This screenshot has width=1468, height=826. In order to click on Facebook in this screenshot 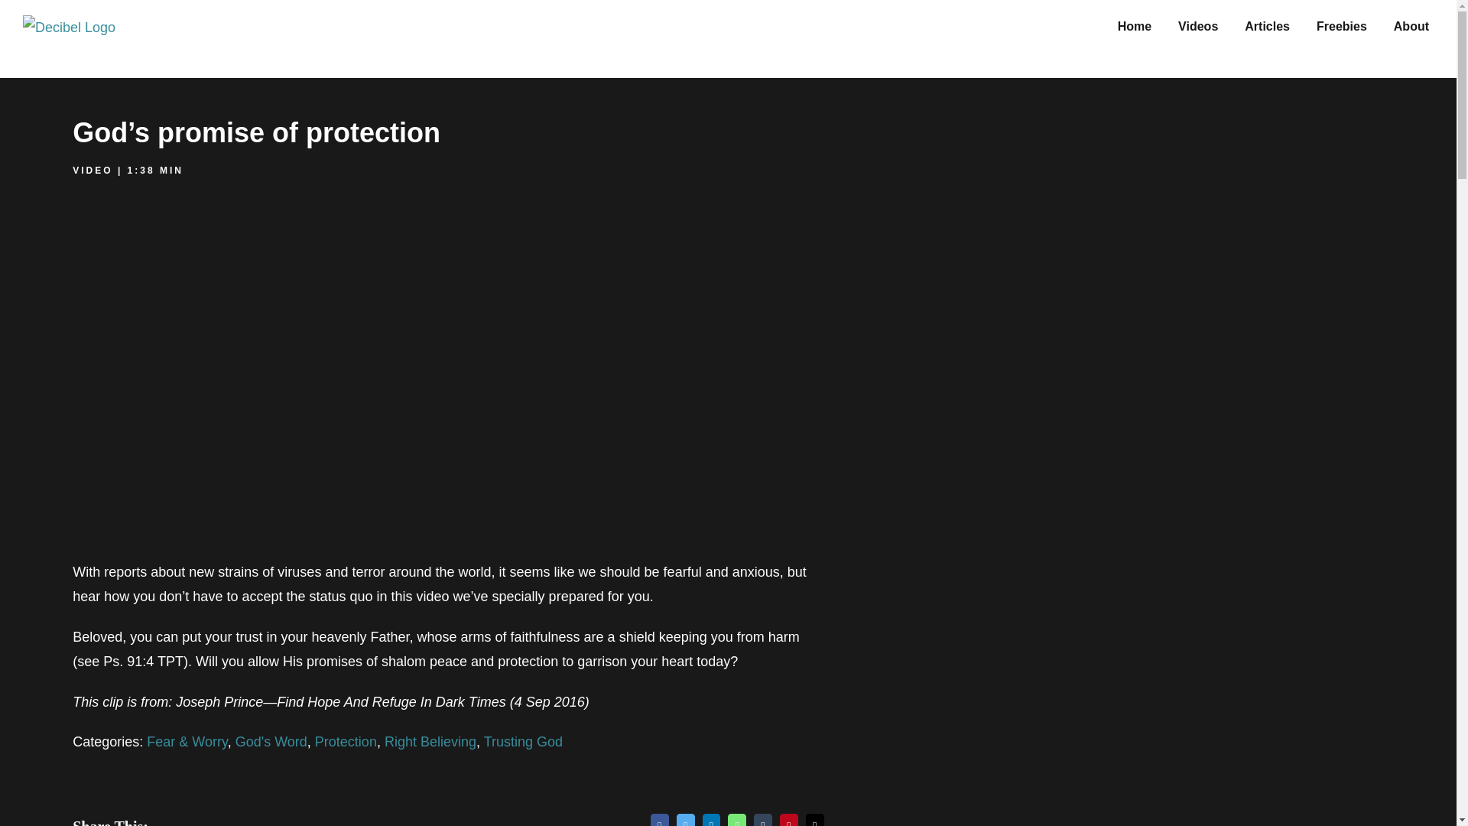, I will do `click(659, 820)`.